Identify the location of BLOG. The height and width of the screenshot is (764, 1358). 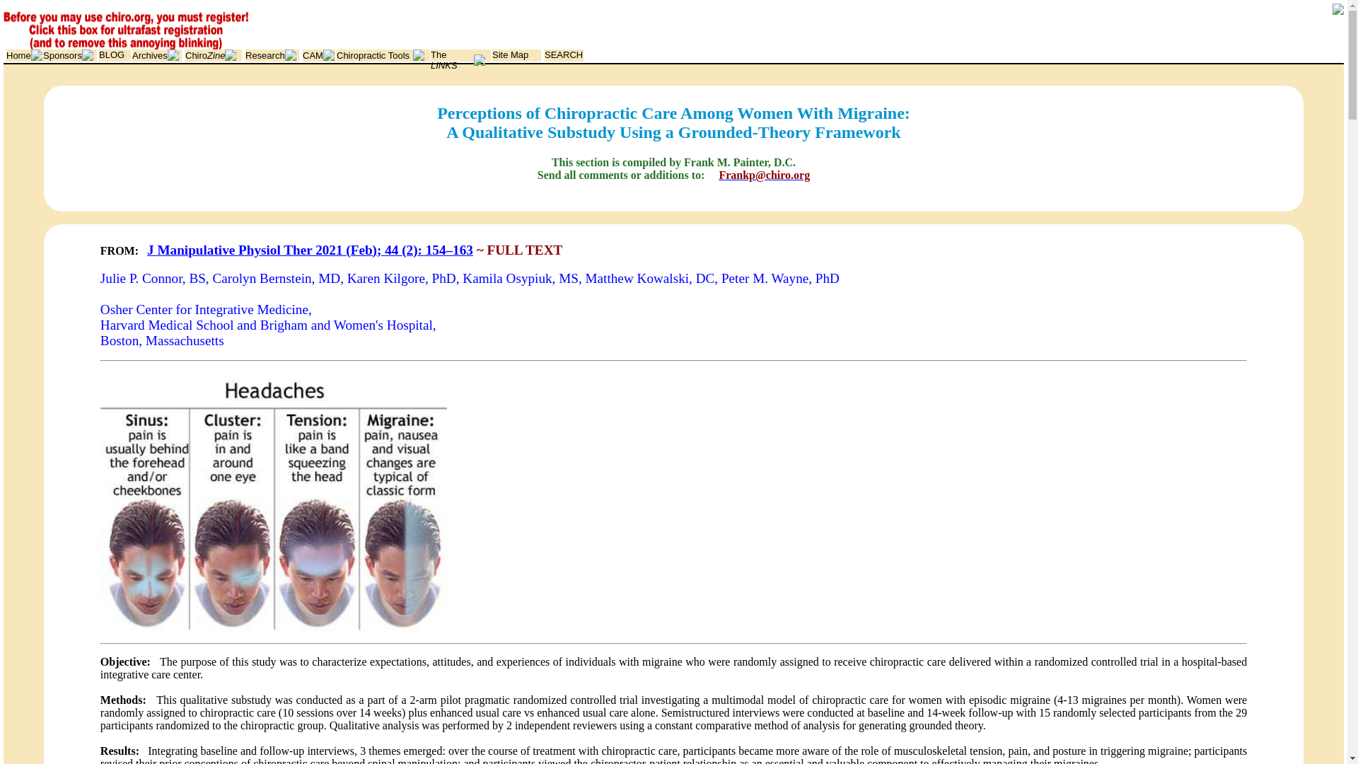
(112, 55).